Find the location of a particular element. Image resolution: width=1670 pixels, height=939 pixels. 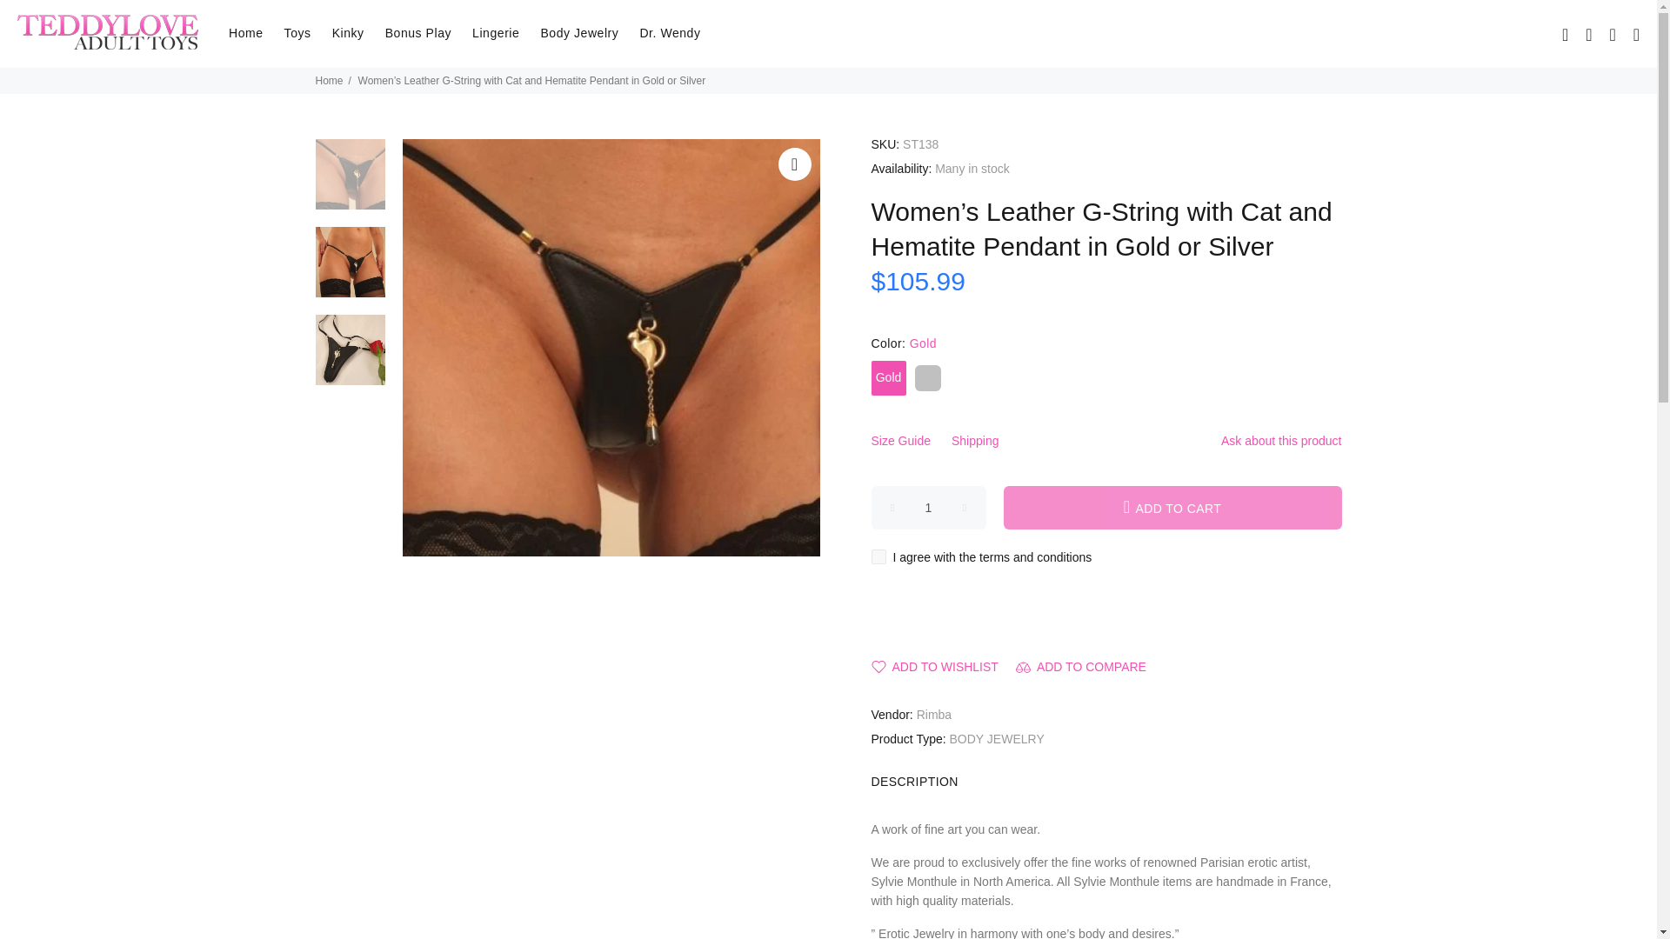

Body Jewelry is located at coordinates (579, 33).